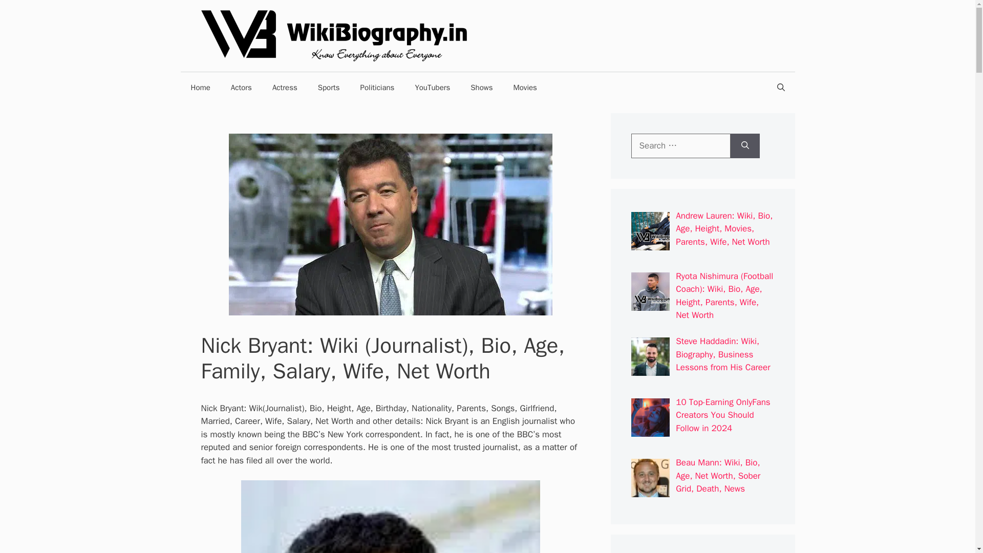 This screenshot has height=553, width=983. What do you see at coordinates (524, 87) in the screenshot?
I see `Movies` at bounding box center [524, 87].